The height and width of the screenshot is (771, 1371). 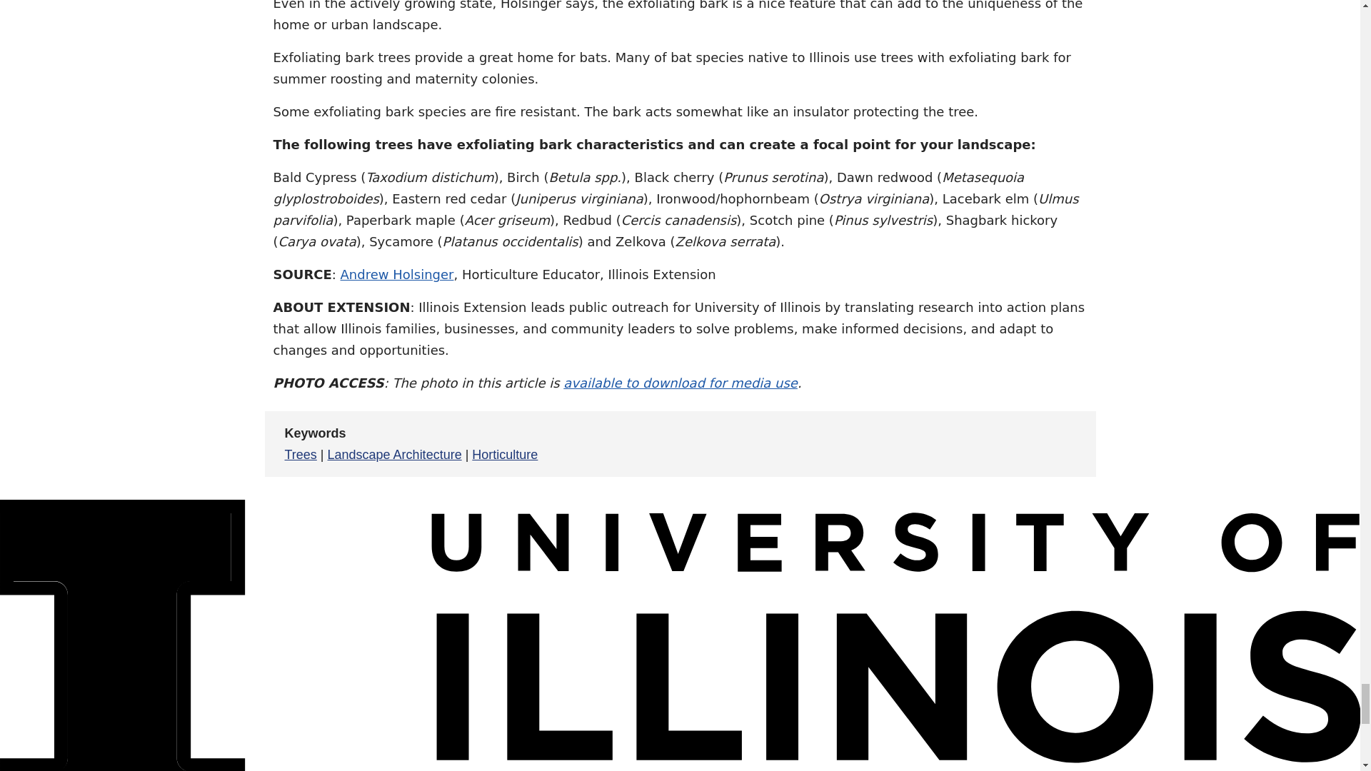 I want to click on Share to Email, so click(x=1035, y=443).